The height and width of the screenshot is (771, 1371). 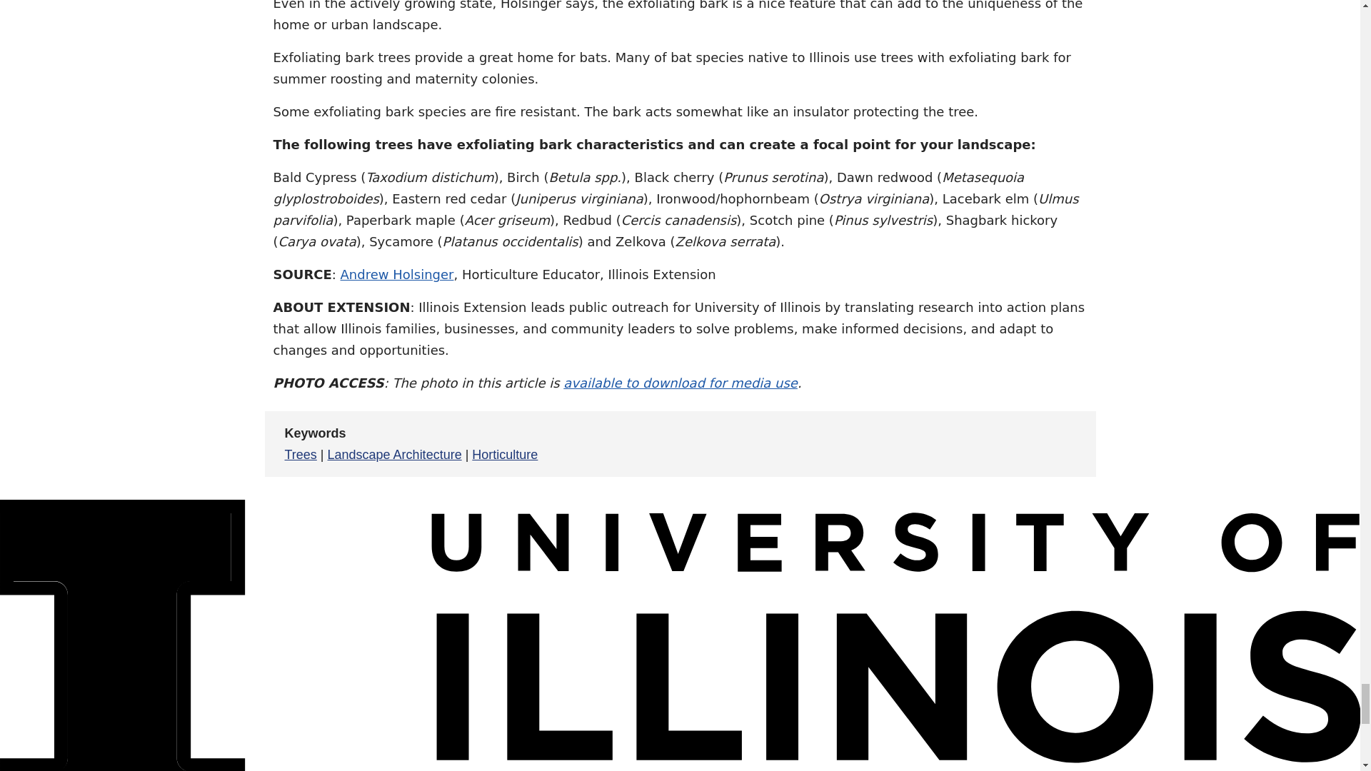 I want to click on Share to Email, so click(x=1035, y=443).